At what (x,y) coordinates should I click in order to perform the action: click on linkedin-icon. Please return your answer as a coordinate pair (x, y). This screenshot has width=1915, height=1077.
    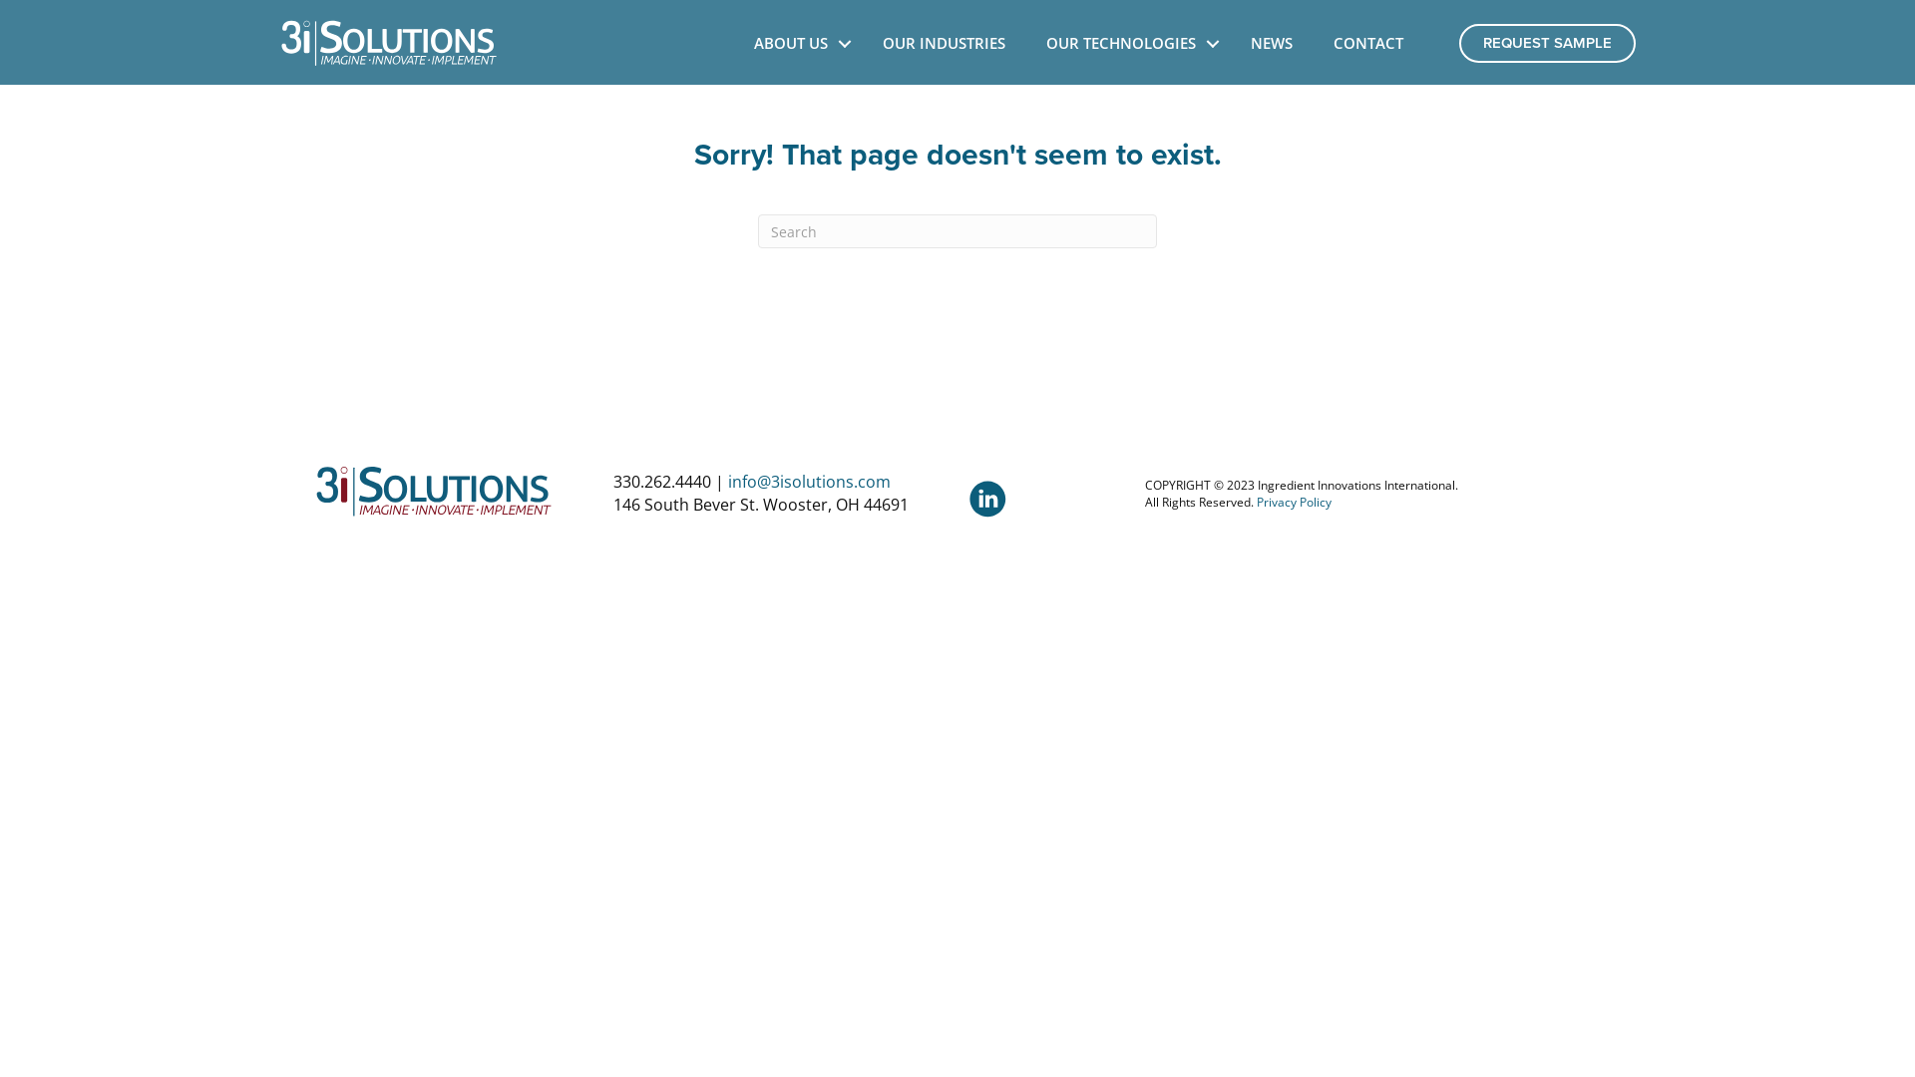
    Looking at the image, I should click on (987, 499).